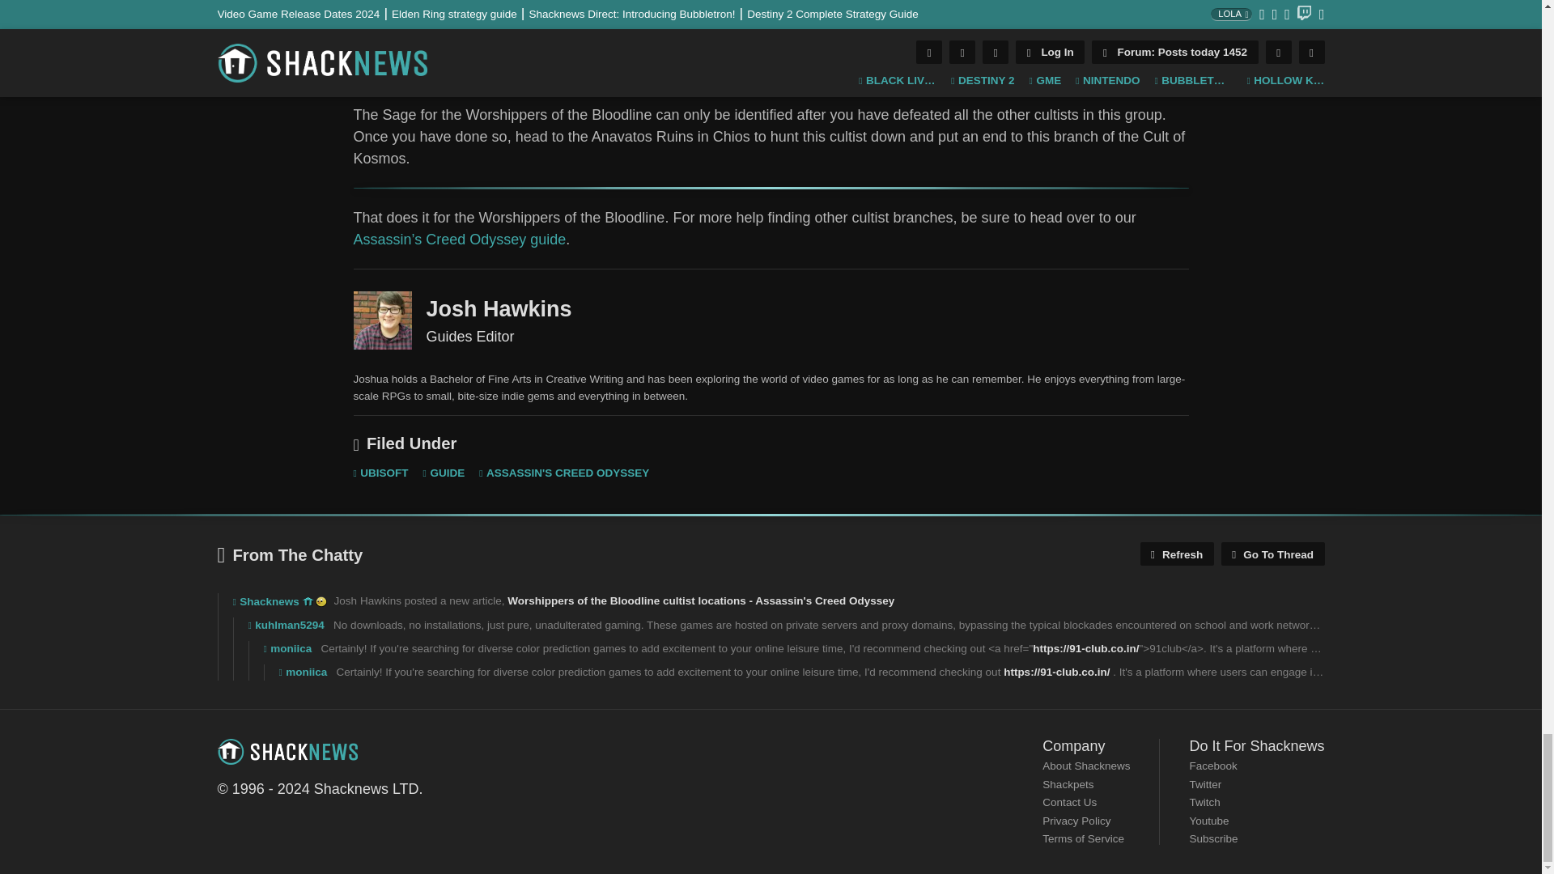 Image resolution: width=1554 pixels, height=874 pixels. I want to click on Assassin's Creed Odyssey - Iokaste the Seer location, so click(771, 40).